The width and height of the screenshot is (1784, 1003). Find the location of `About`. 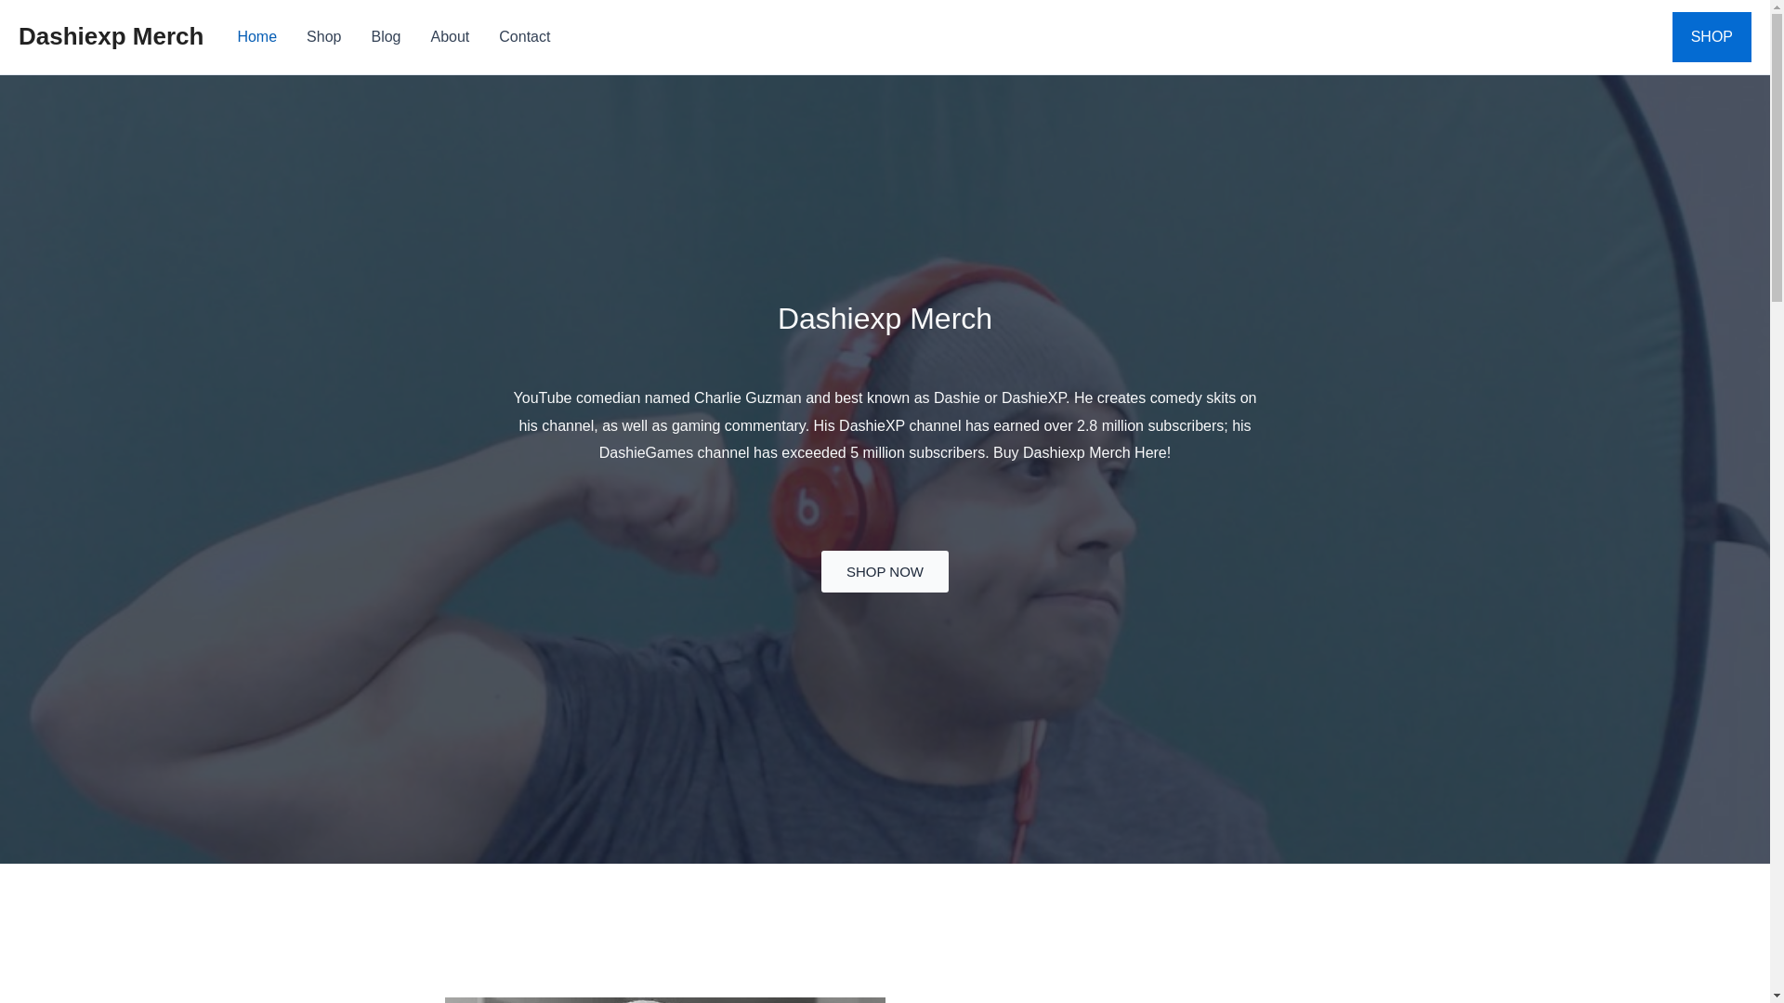

About is located at coordinates (450, 37).